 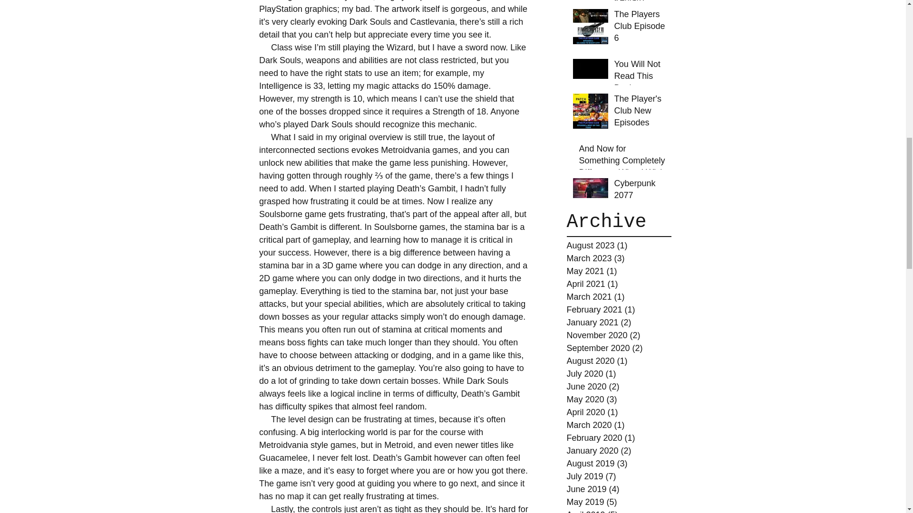 I want to click on Cyberpunk 2077, so click(x=640, y=191).